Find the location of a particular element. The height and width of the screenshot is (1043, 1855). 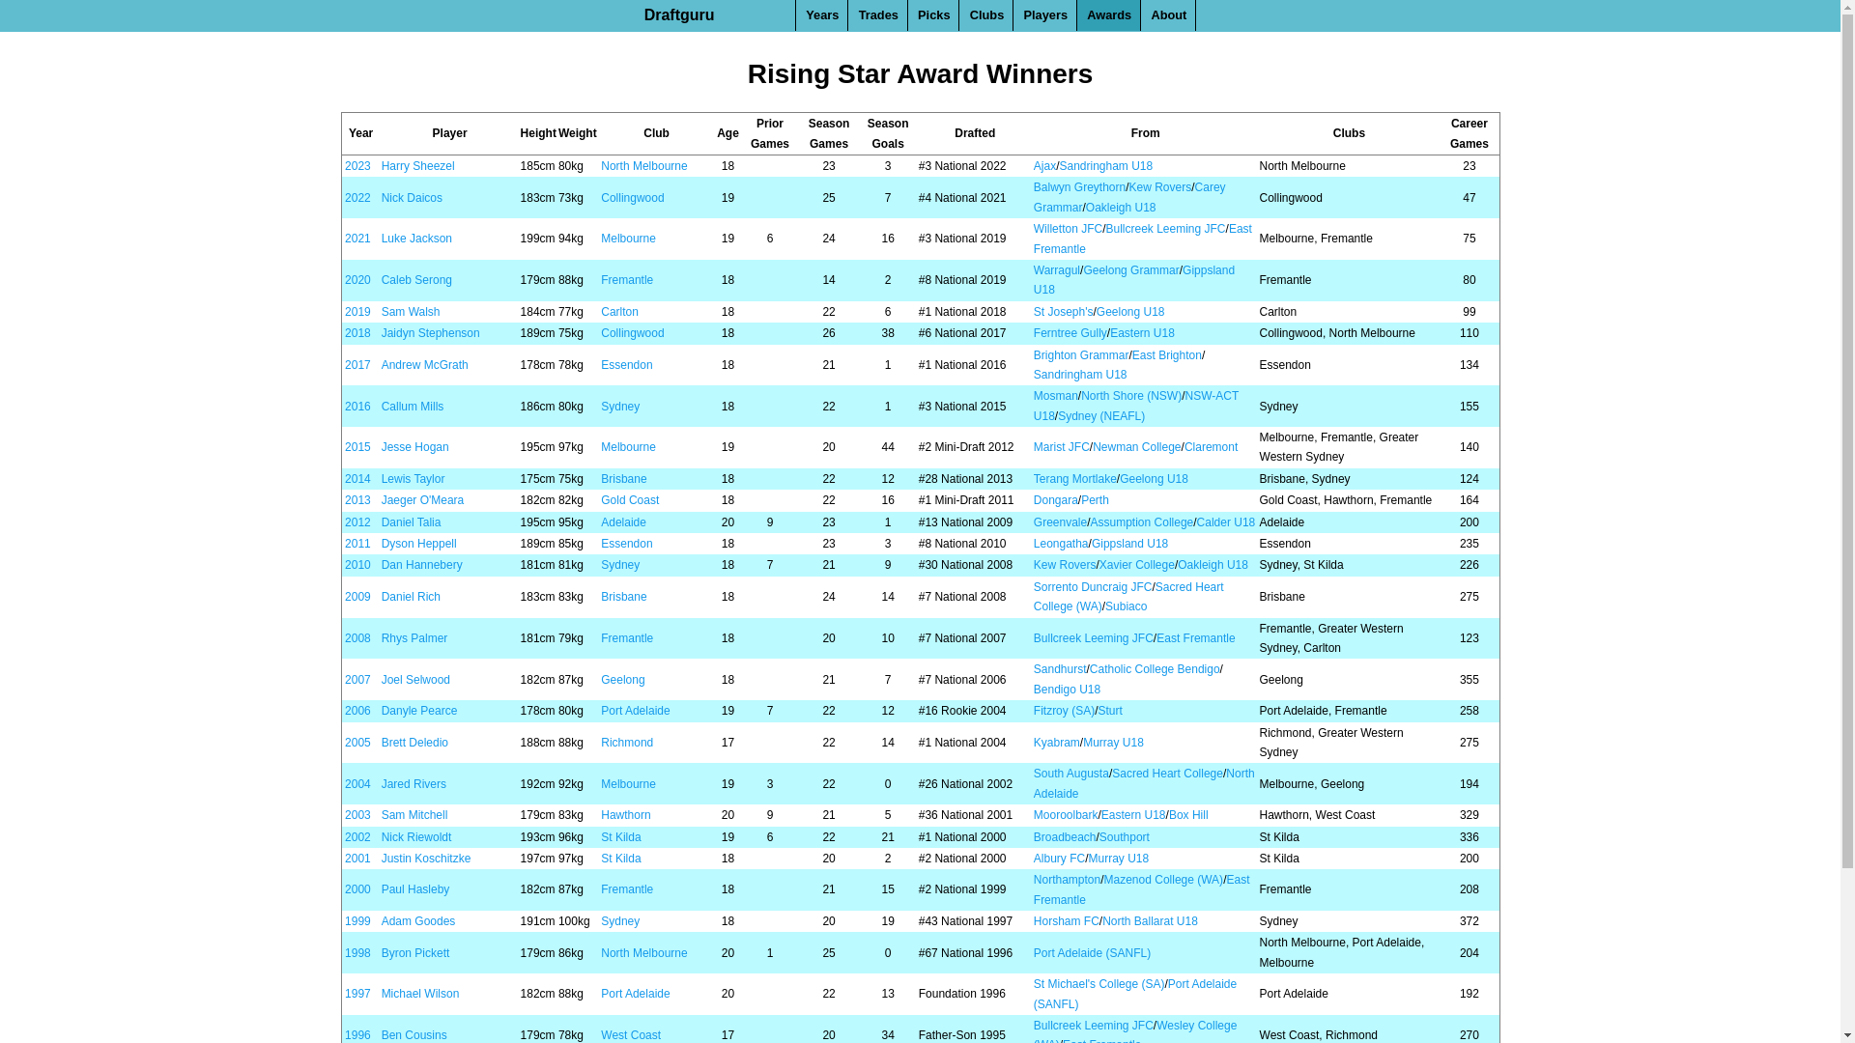

Kew Rovers is located at coordinates (1065, 565).